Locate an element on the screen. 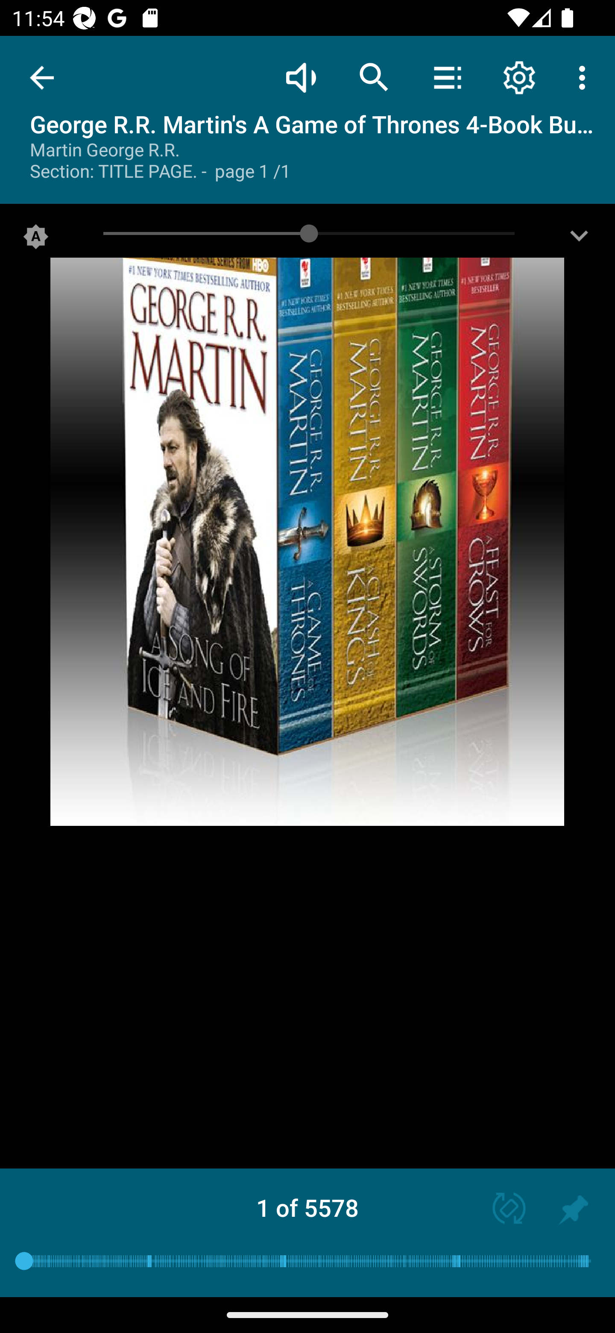  Read aloud is located at coordinates (301, 77).